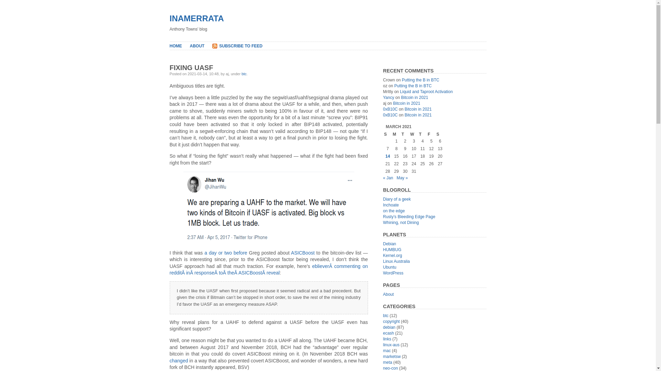 The image size is (661, 371). I want to click on WordPress, so click(393, 273).